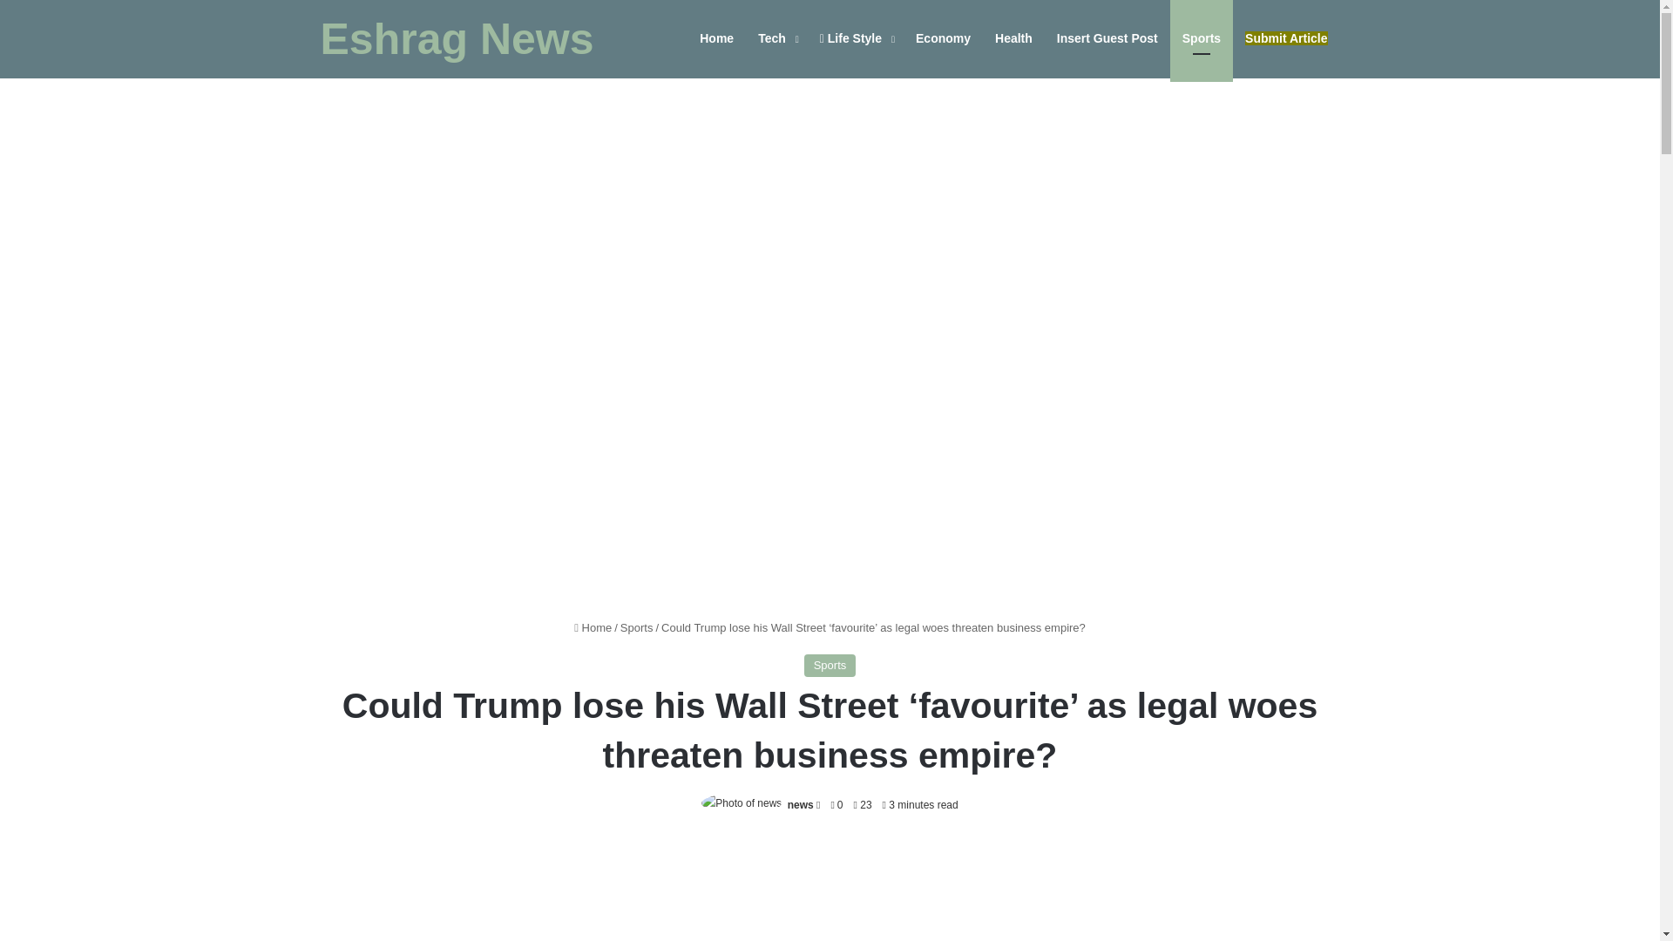  What do you see at coordinates (1013, 38) in the screenshot?
I see `Health` at bounding box center [1013, 38].